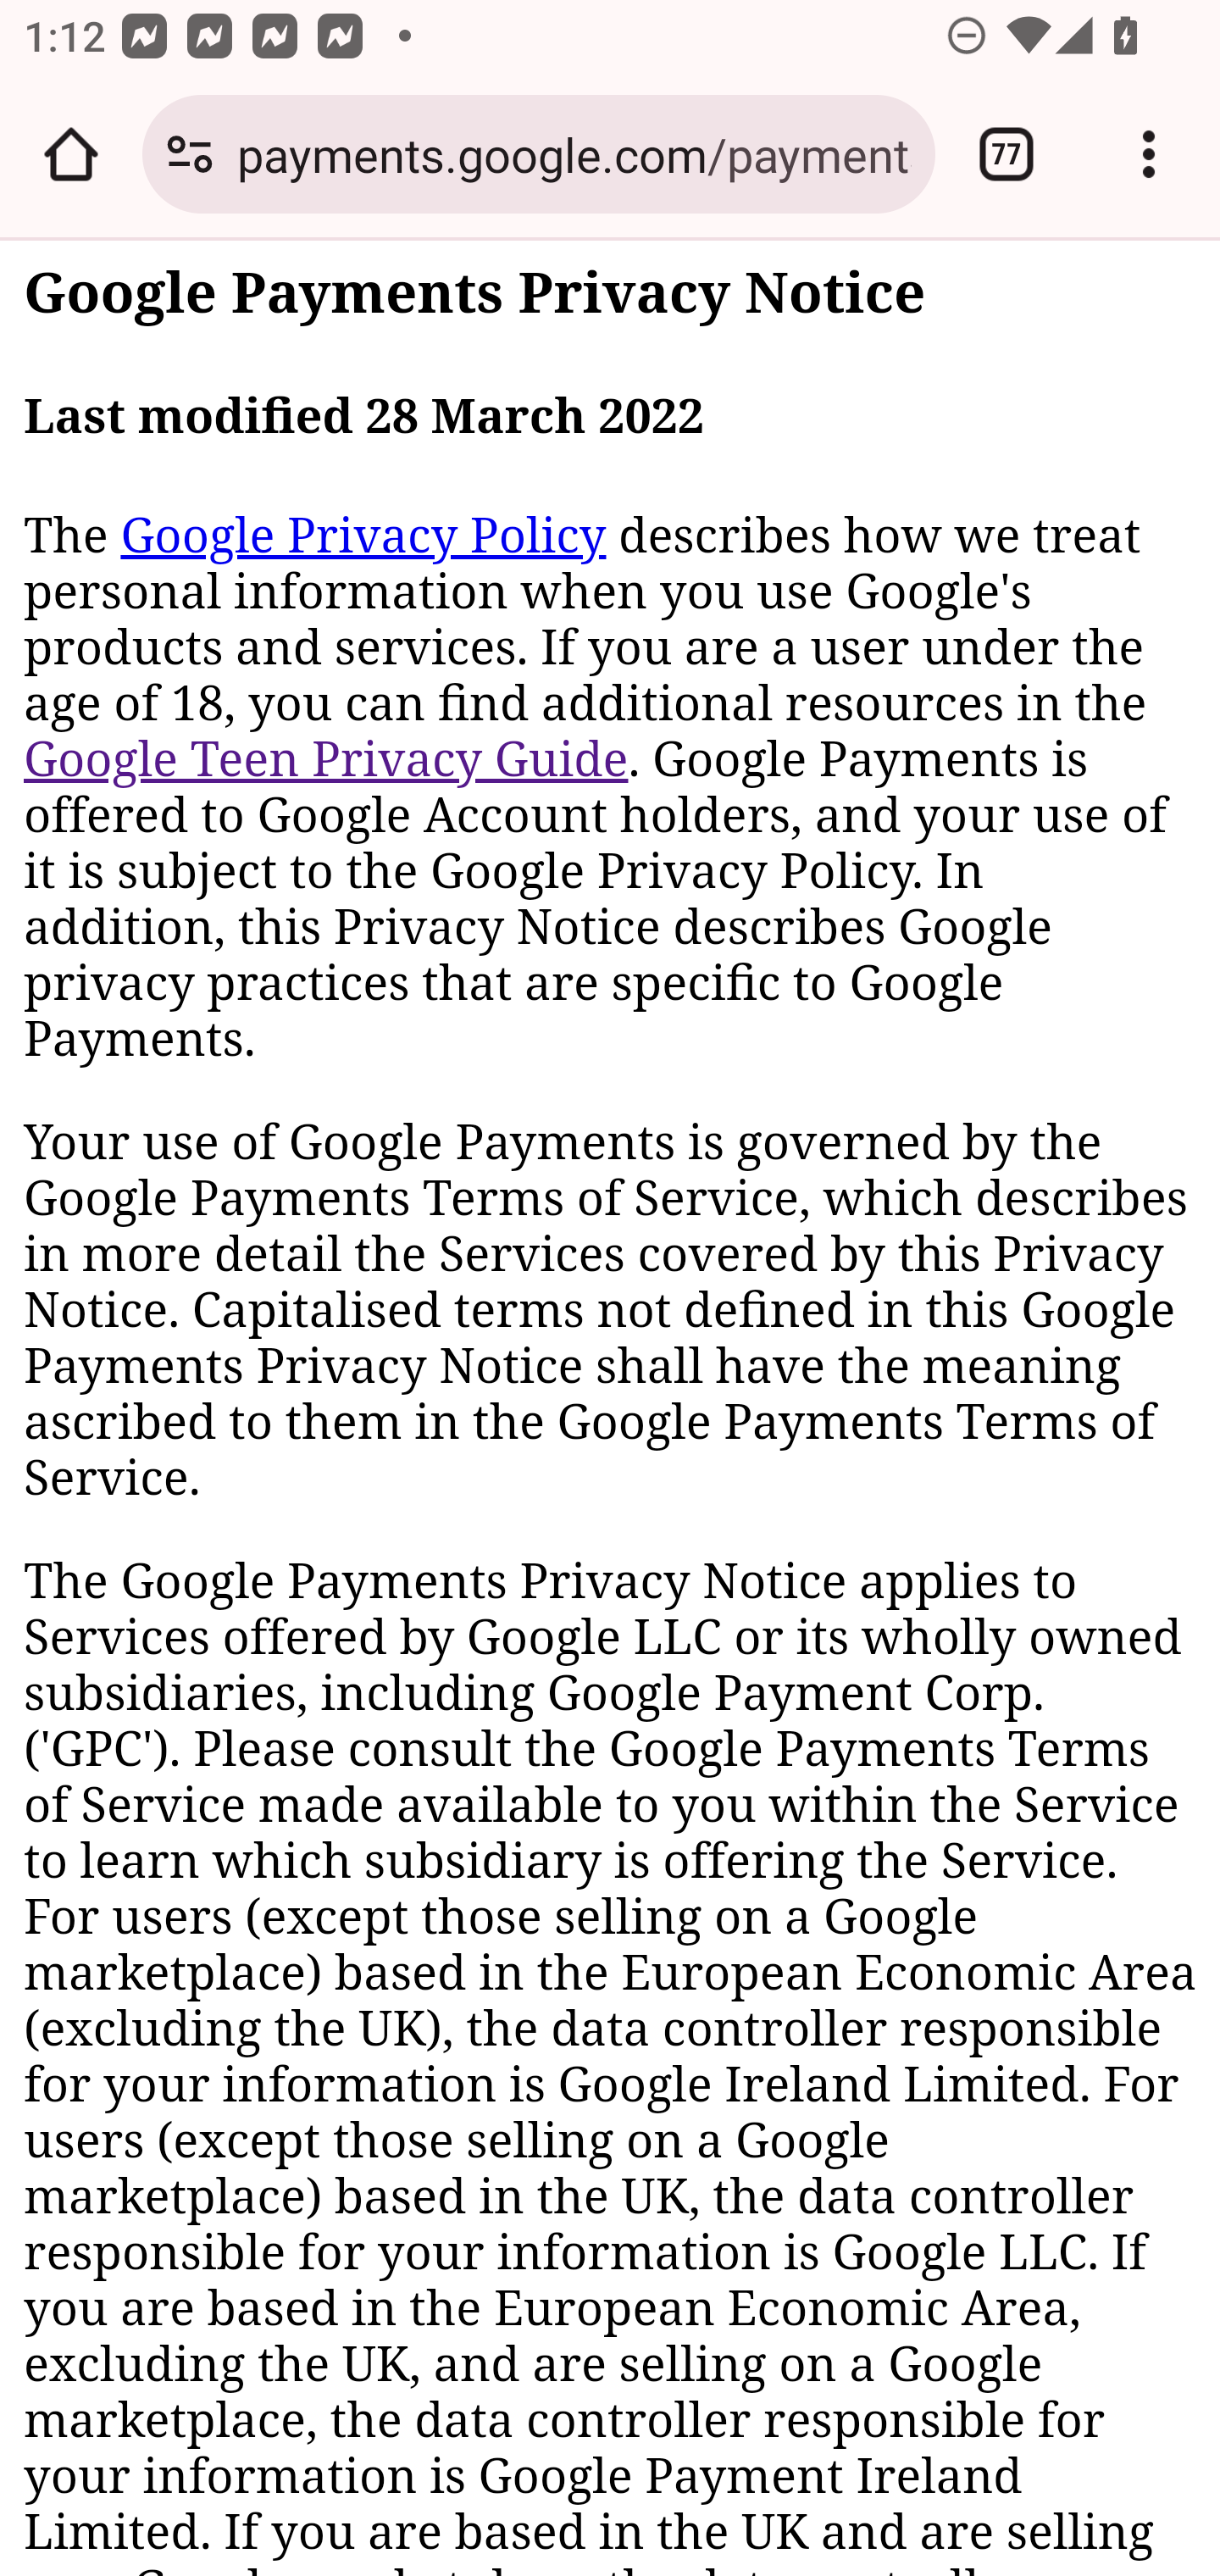 The image size is (1220, 2576). Describe the element at coordinates (71, 154) in the screenshot. I see `Open the home page` at that location.